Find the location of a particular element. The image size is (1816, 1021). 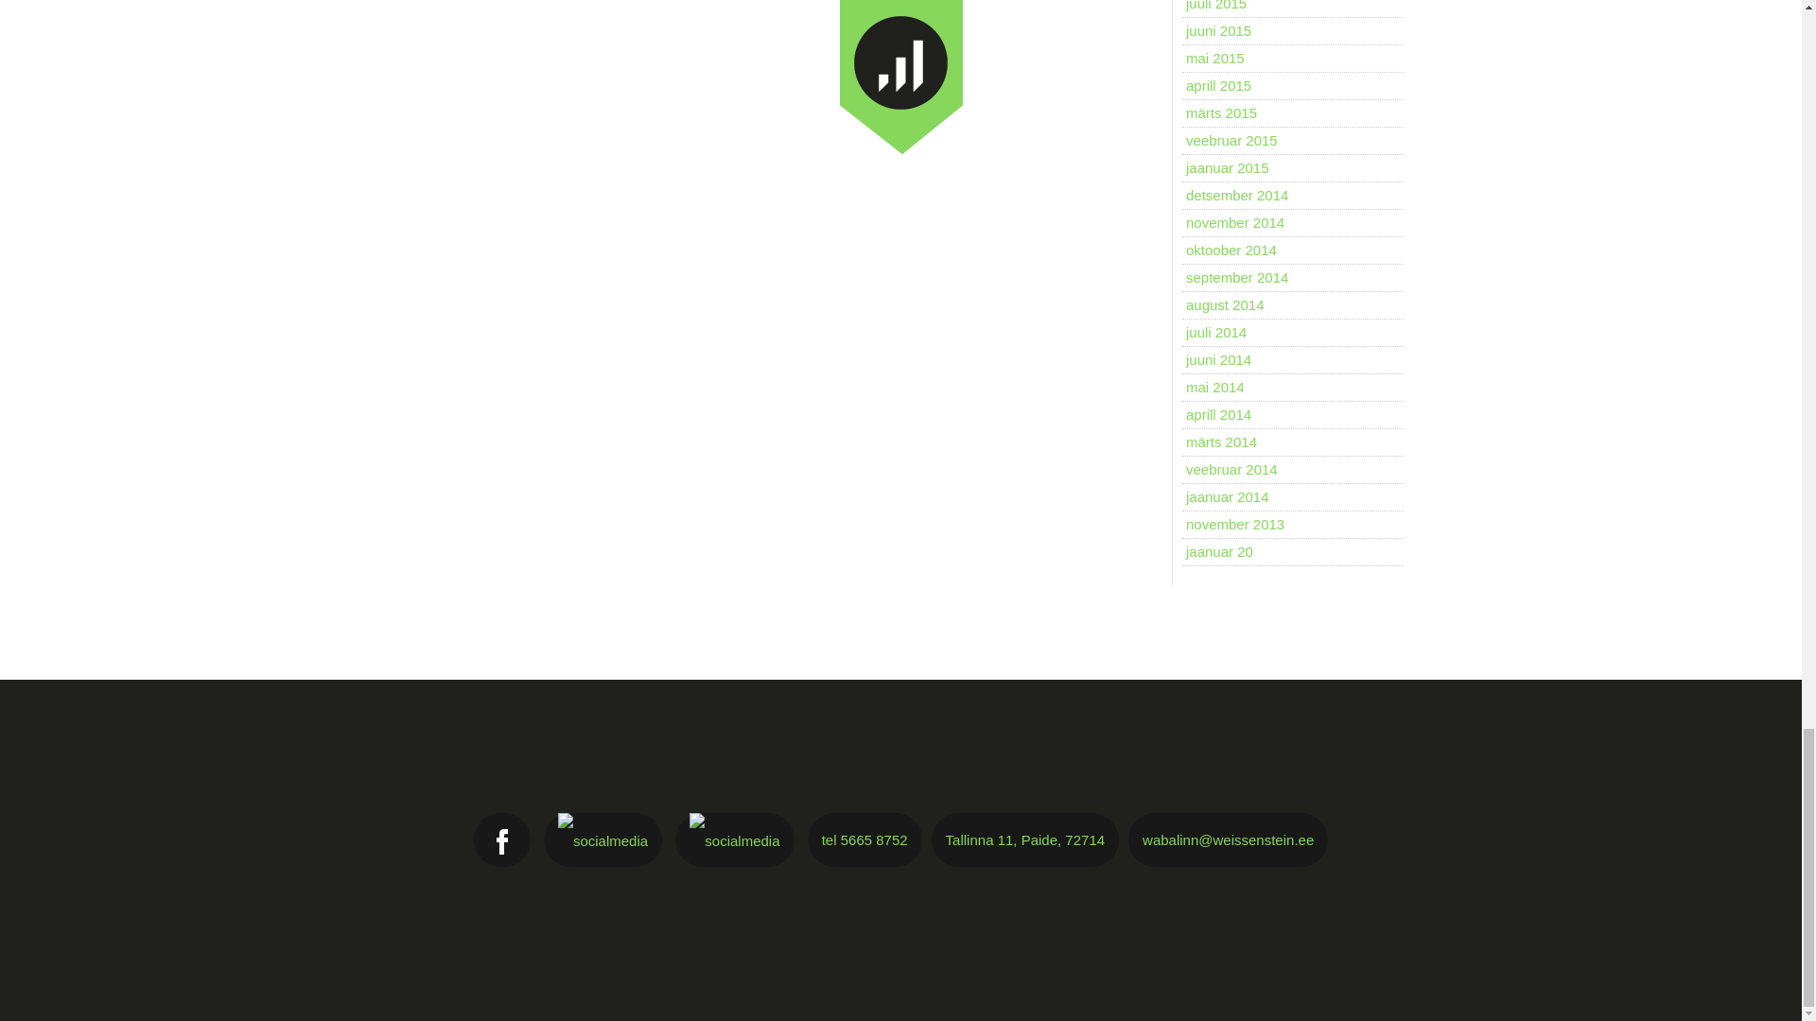

socialmedia is located at coordinates (602, 841).